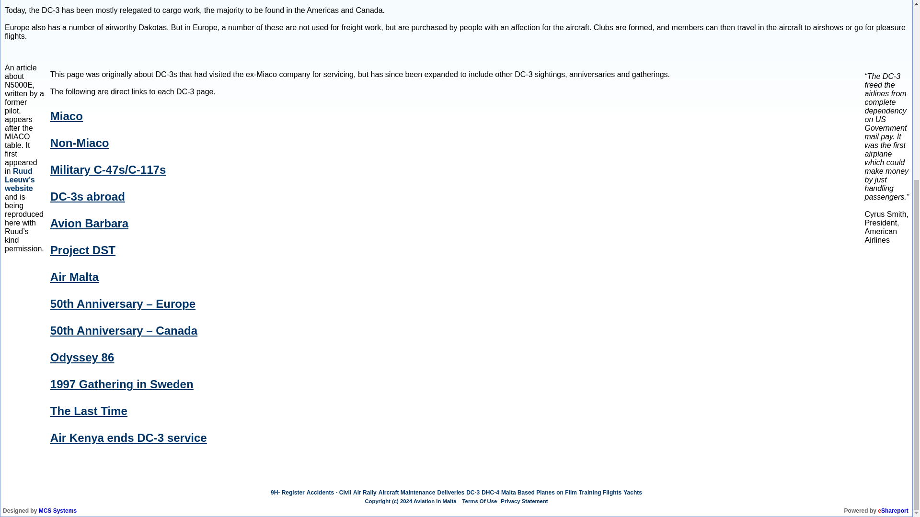 The image size is (920, 517). Describe the element at coordinates (287, 492) in the screenshot. I see `9H- Register` at that location.